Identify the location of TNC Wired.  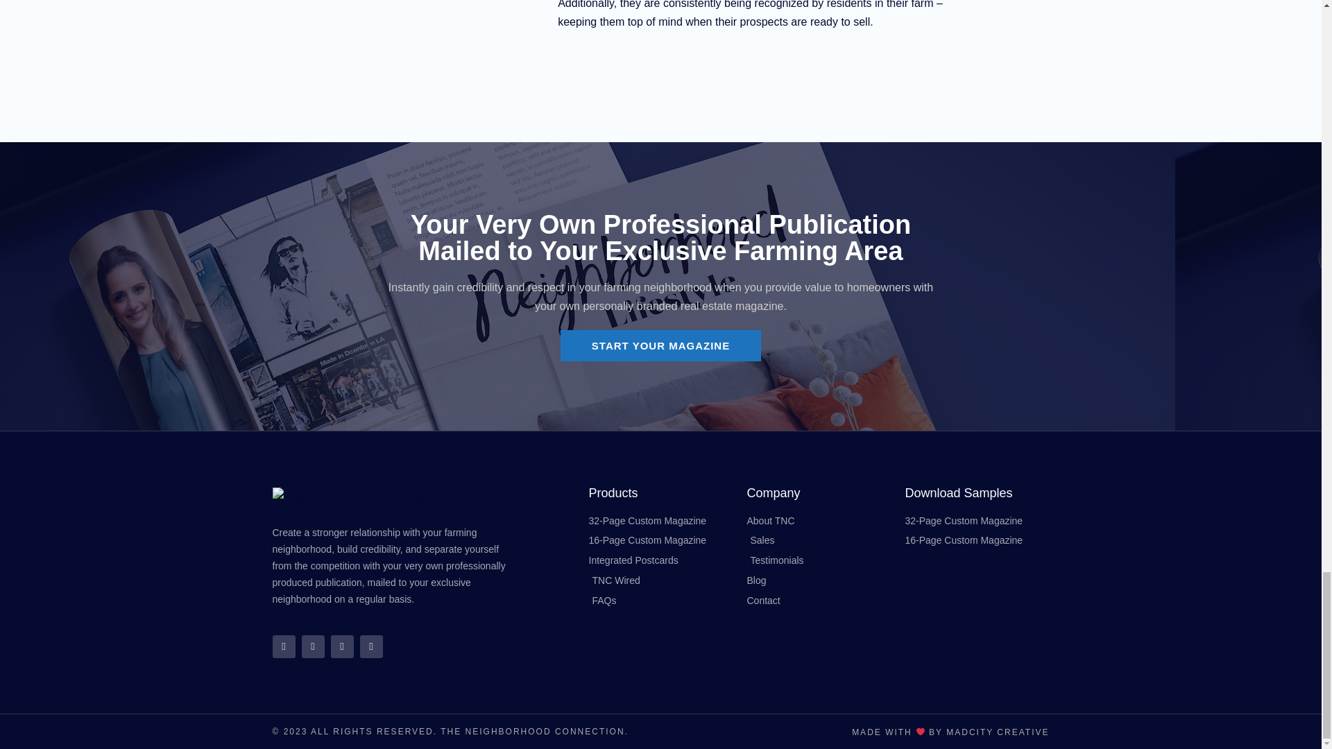
(660, 581).